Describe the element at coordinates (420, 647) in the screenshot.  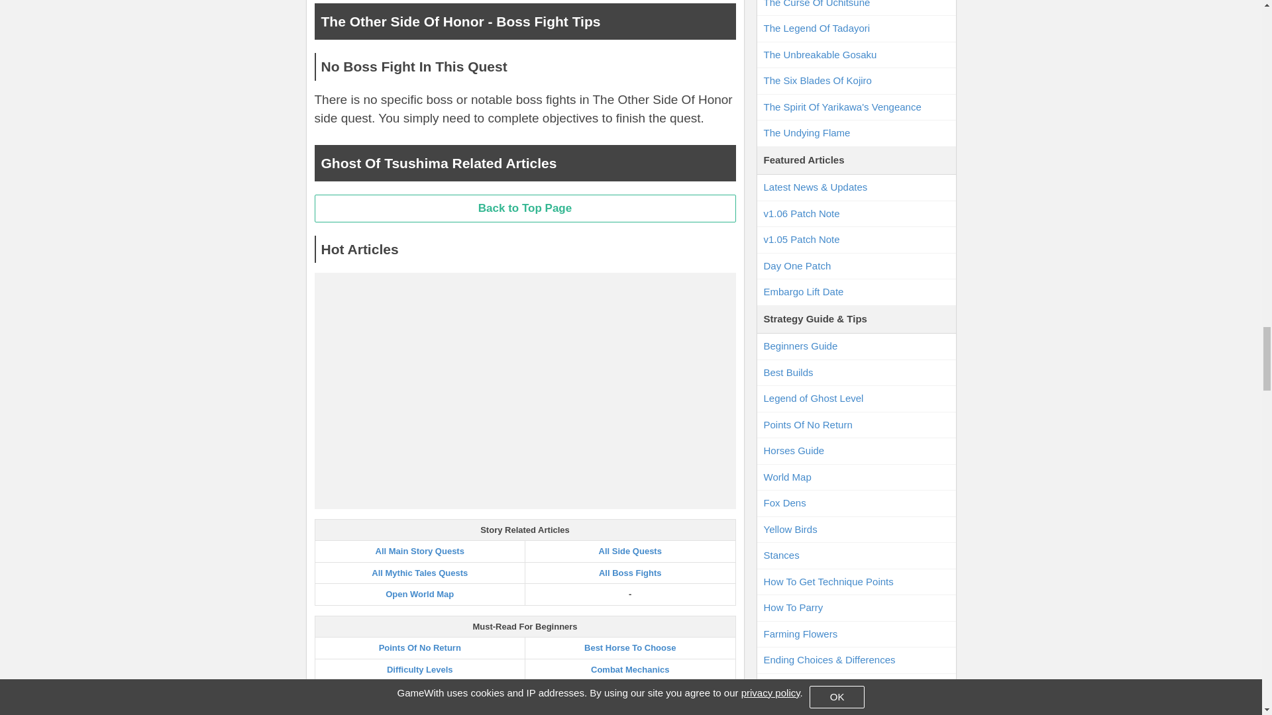
I see `Points Of No Return` at that location.